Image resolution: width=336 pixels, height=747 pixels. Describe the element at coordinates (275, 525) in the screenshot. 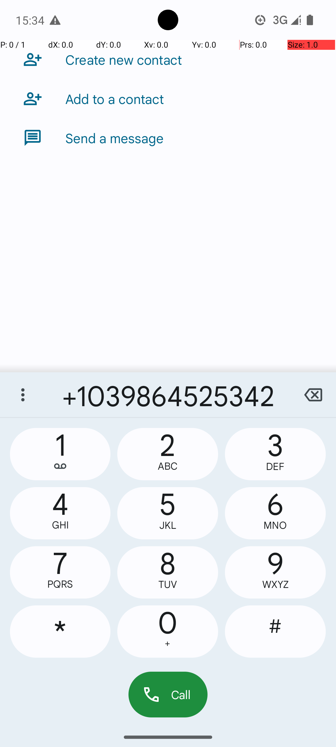

I see `MNO` at that location.